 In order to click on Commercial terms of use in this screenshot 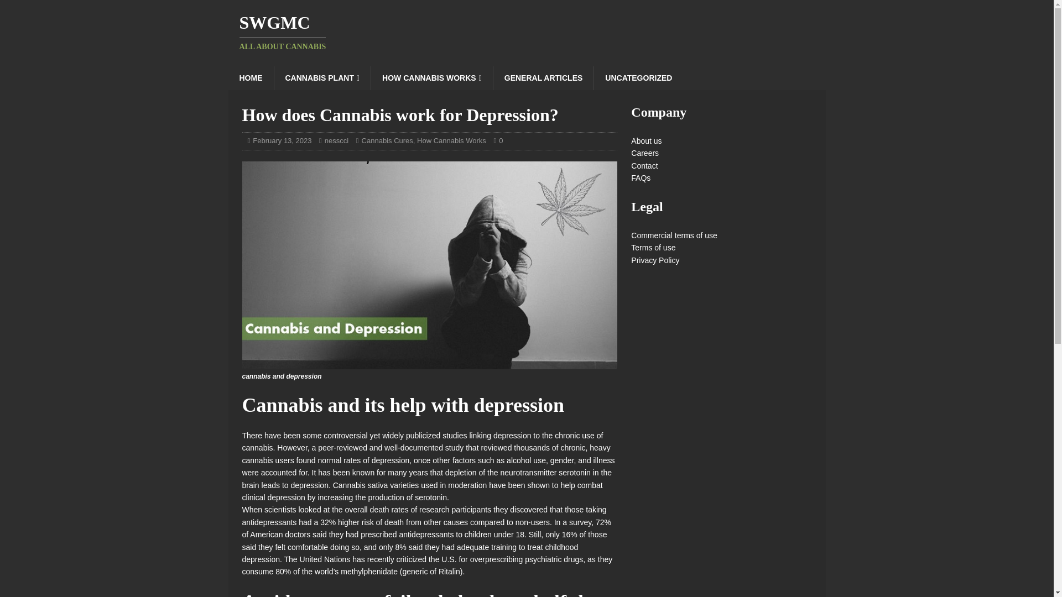, I will do `click(674, 235)`.